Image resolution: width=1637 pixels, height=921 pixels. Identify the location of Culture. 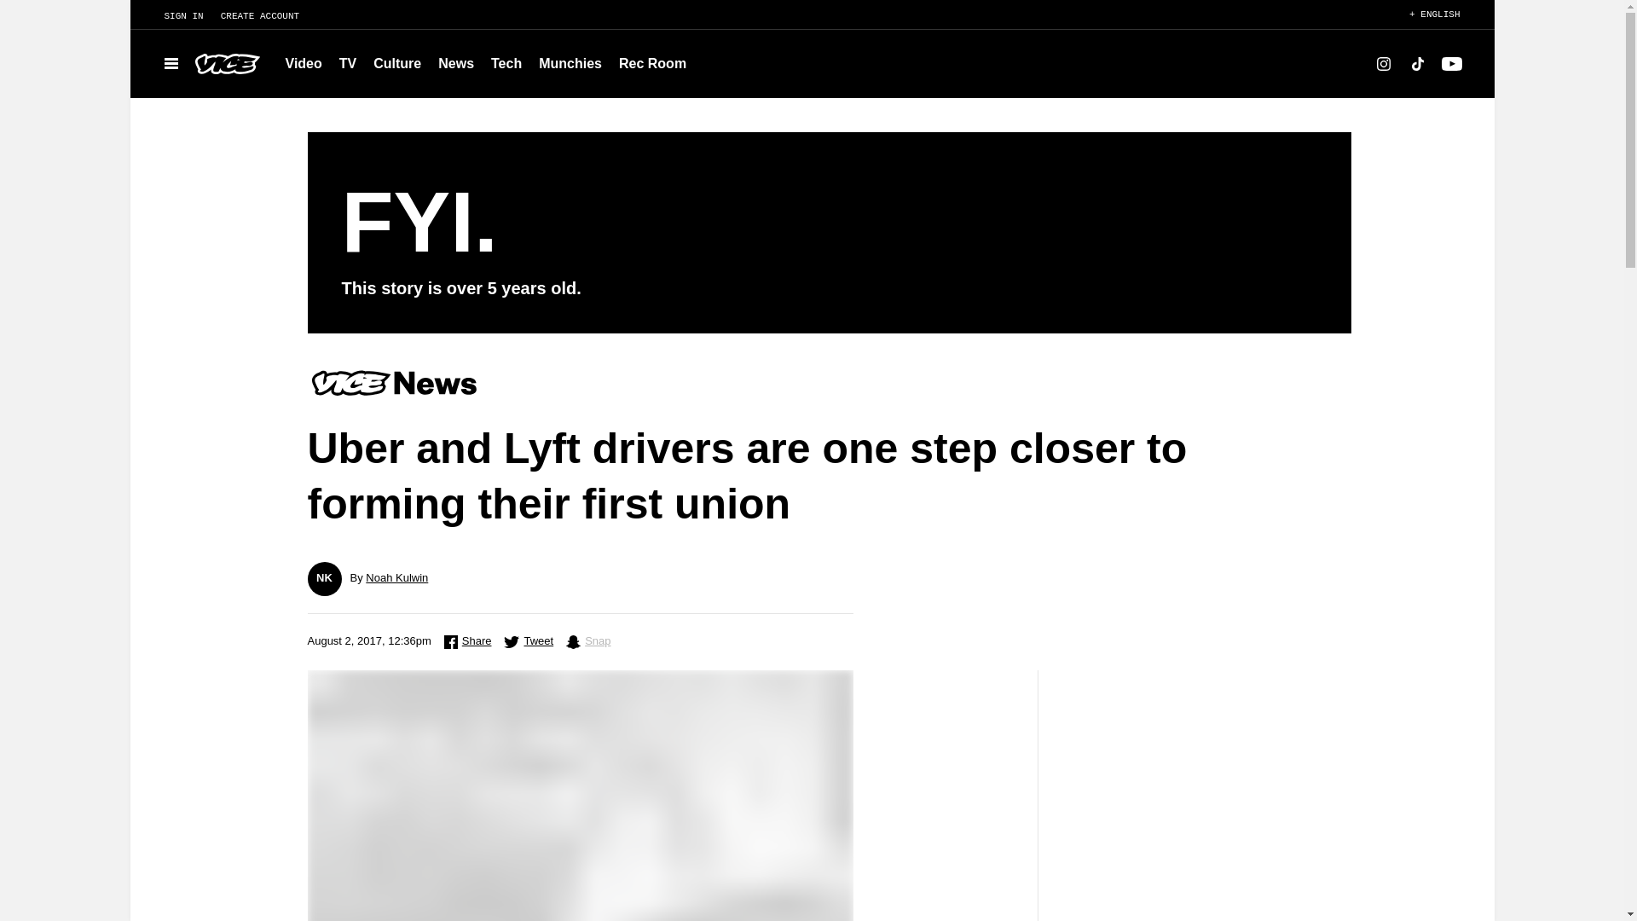
(397, 63).